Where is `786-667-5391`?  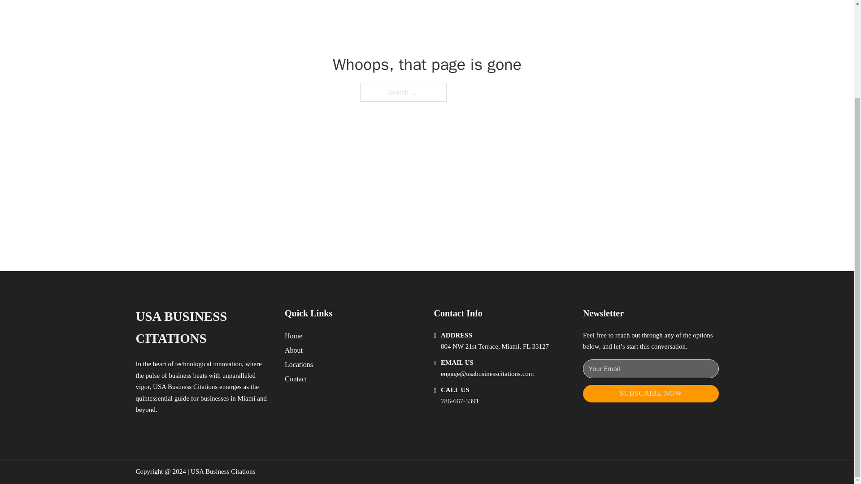 786-667-5391 is located at coordinates (460, 401).